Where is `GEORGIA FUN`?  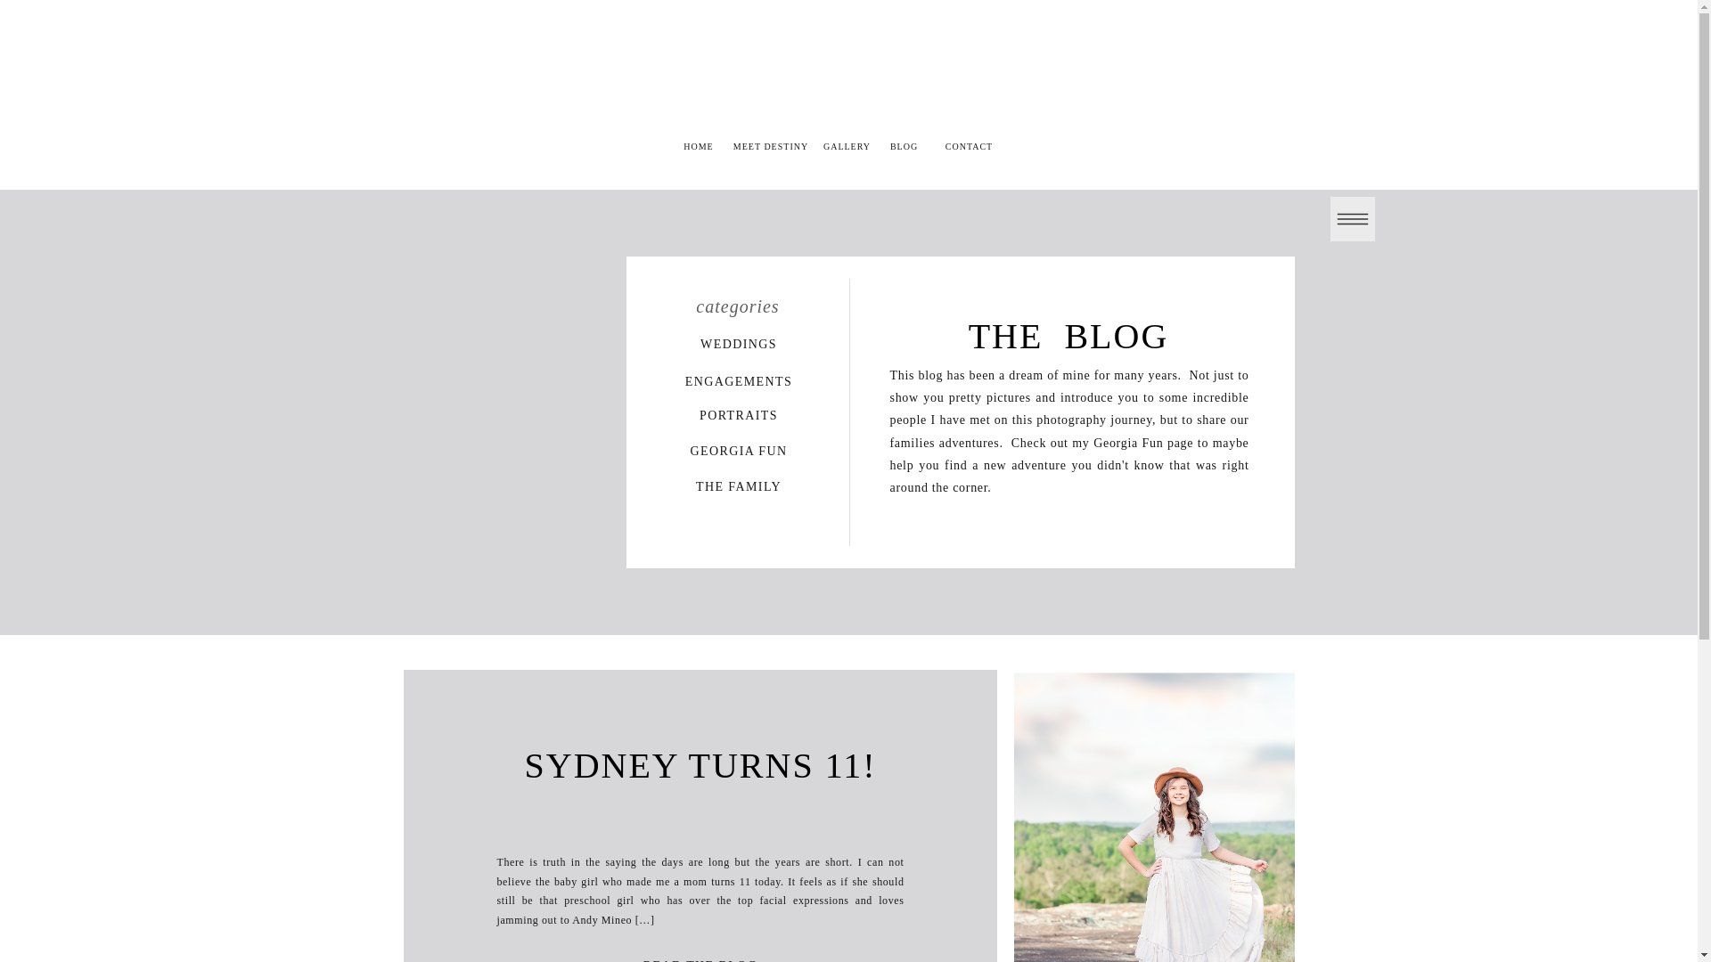
GEORGIA FUN is located at coordinates (738, 448).